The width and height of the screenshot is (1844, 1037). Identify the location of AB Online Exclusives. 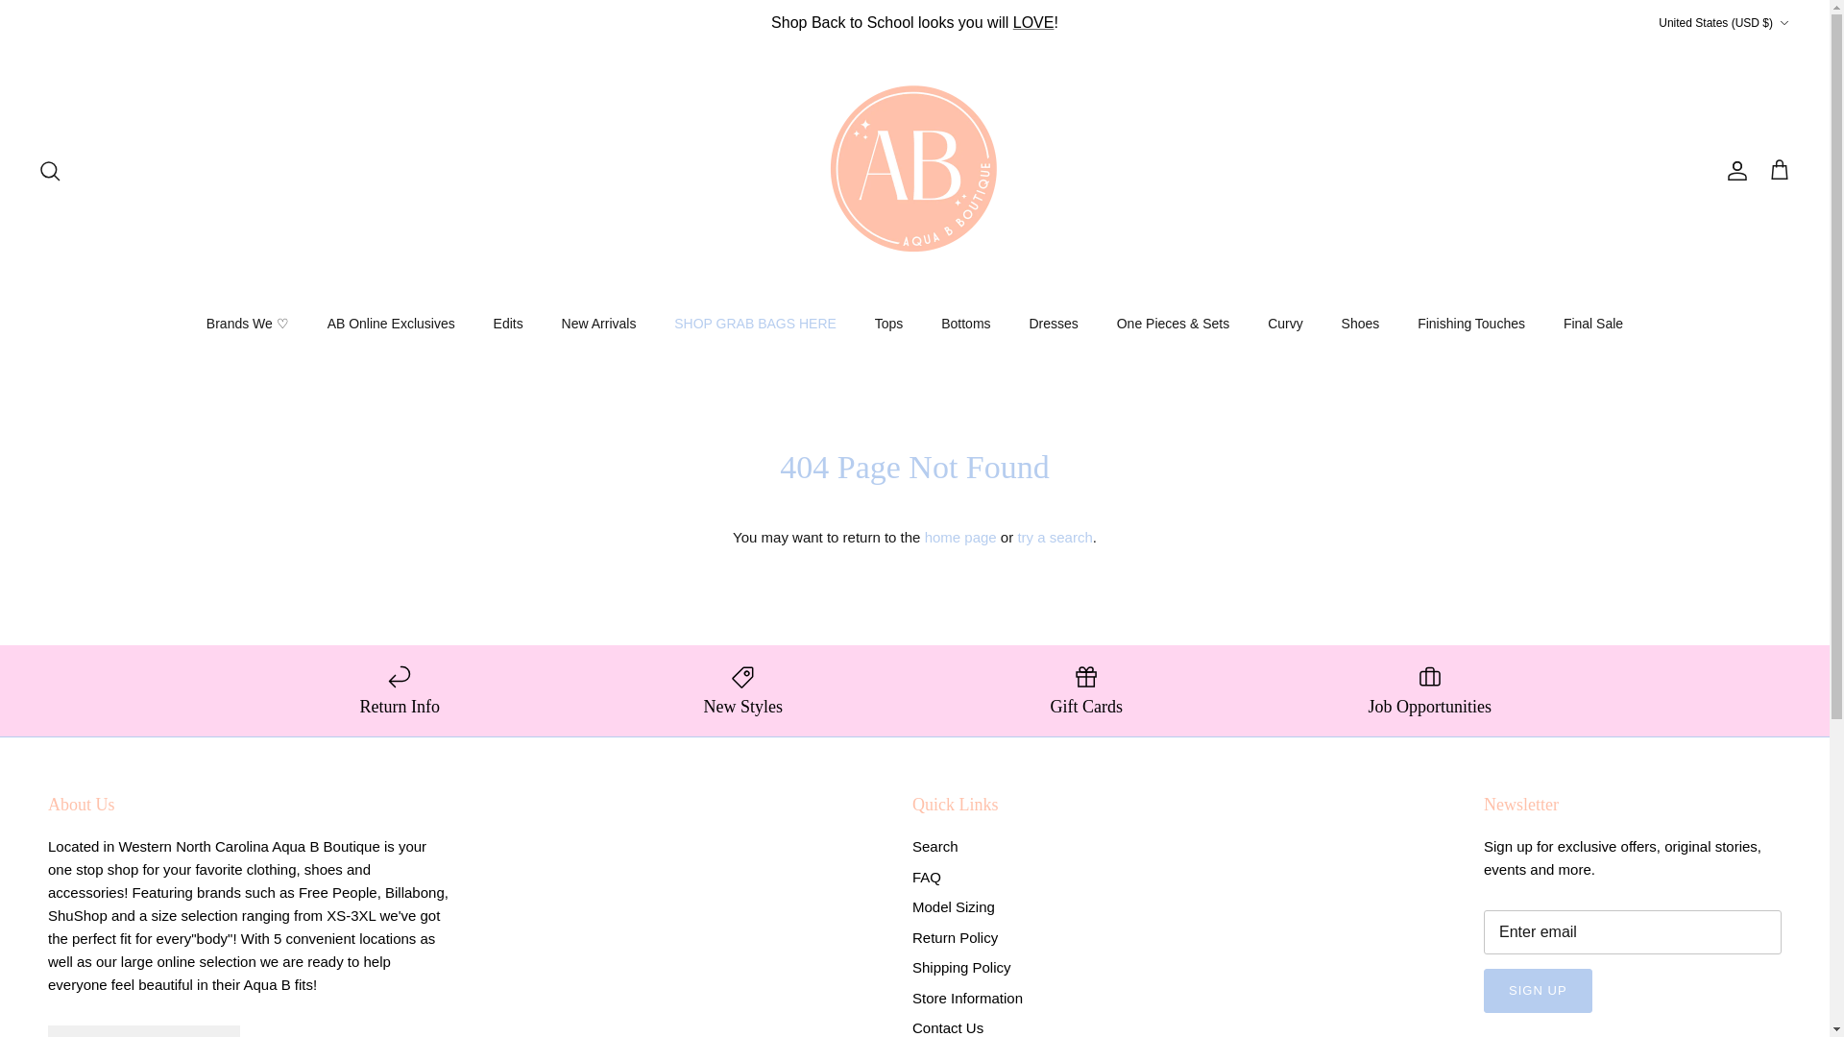
(390, 324).